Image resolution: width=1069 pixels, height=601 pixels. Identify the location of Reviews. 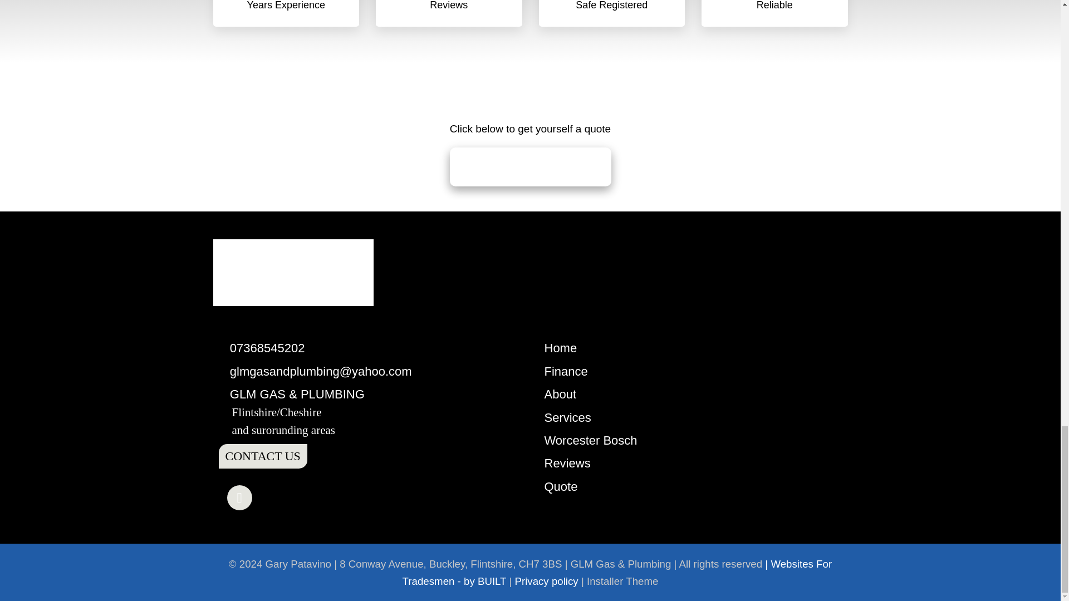
(567, 463).